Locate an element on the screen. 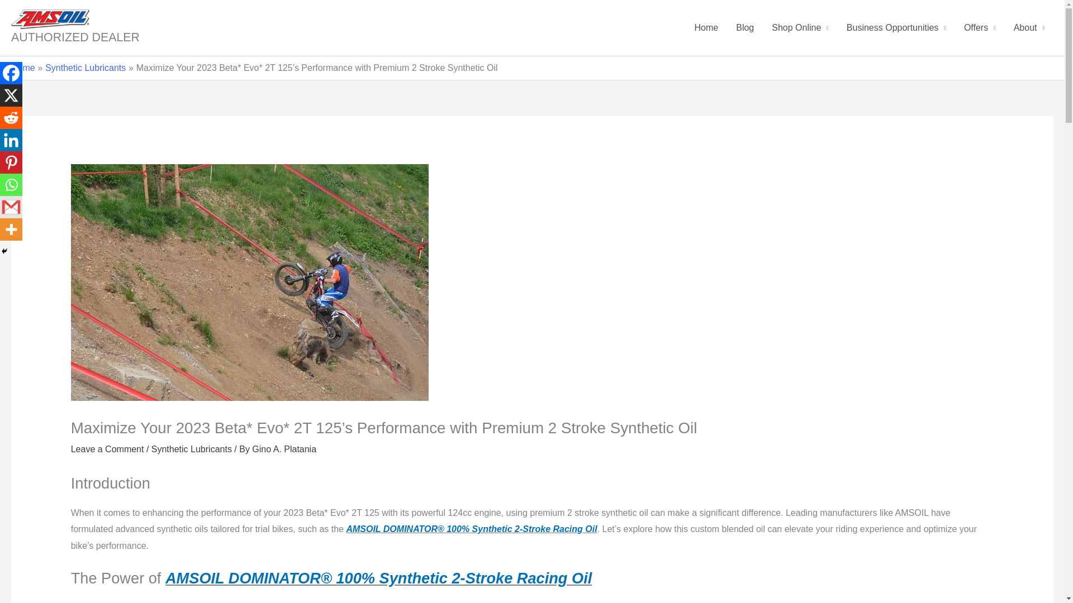  Synthetic Lubricants is located at coordinates (191, 449).